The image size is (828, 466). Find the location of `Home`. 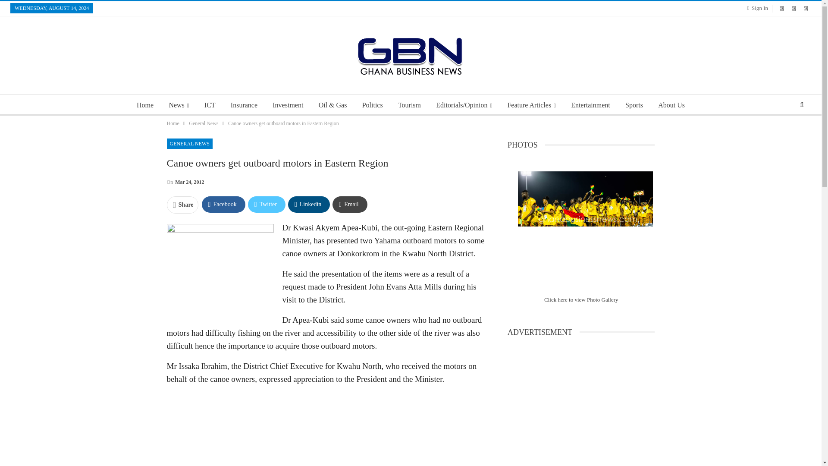

Home is located at coordinates (145, 105).